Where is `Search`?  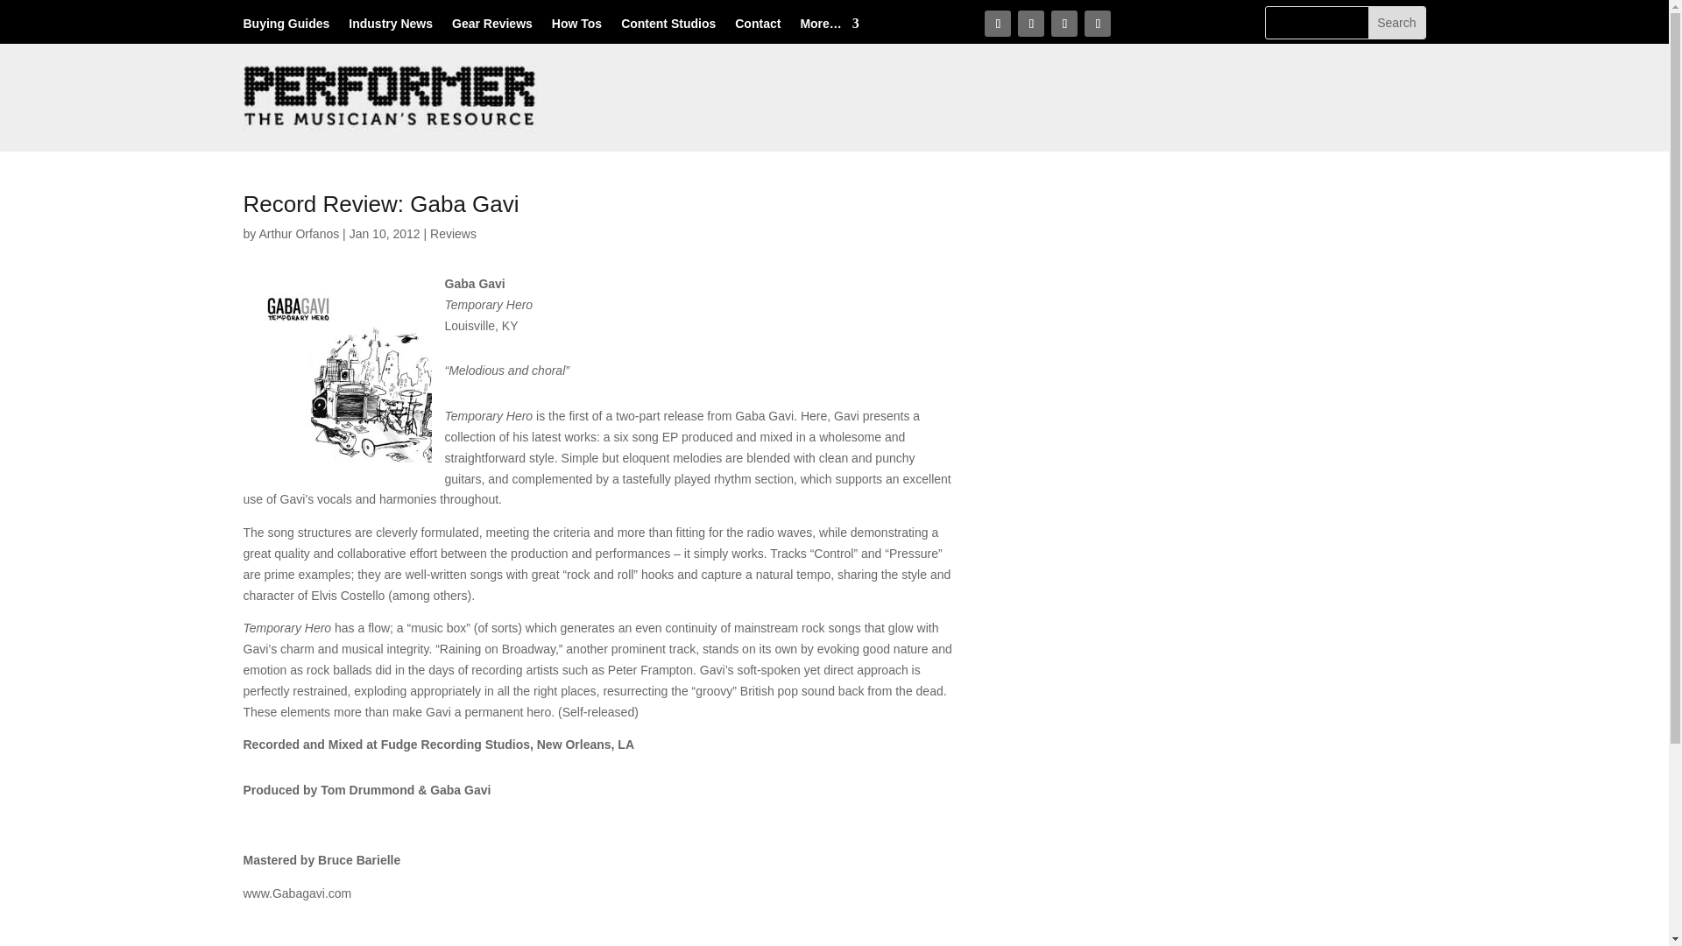 Search is located at coordinates (1396, 23).